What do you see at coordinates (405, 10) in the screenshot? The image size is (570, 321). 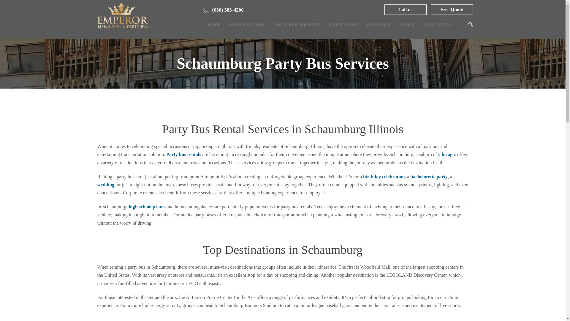 I see `Call us` at bounding box center [405, 10].